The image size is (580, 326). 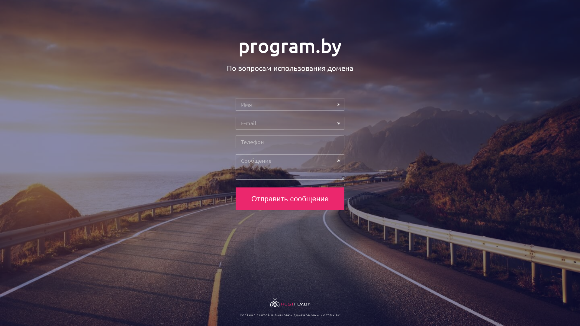 What do you see at coordinates (326, 315) in the screenshot?
I see `WWW.HOSTFLY.BY` at bounding box center [326, 315].